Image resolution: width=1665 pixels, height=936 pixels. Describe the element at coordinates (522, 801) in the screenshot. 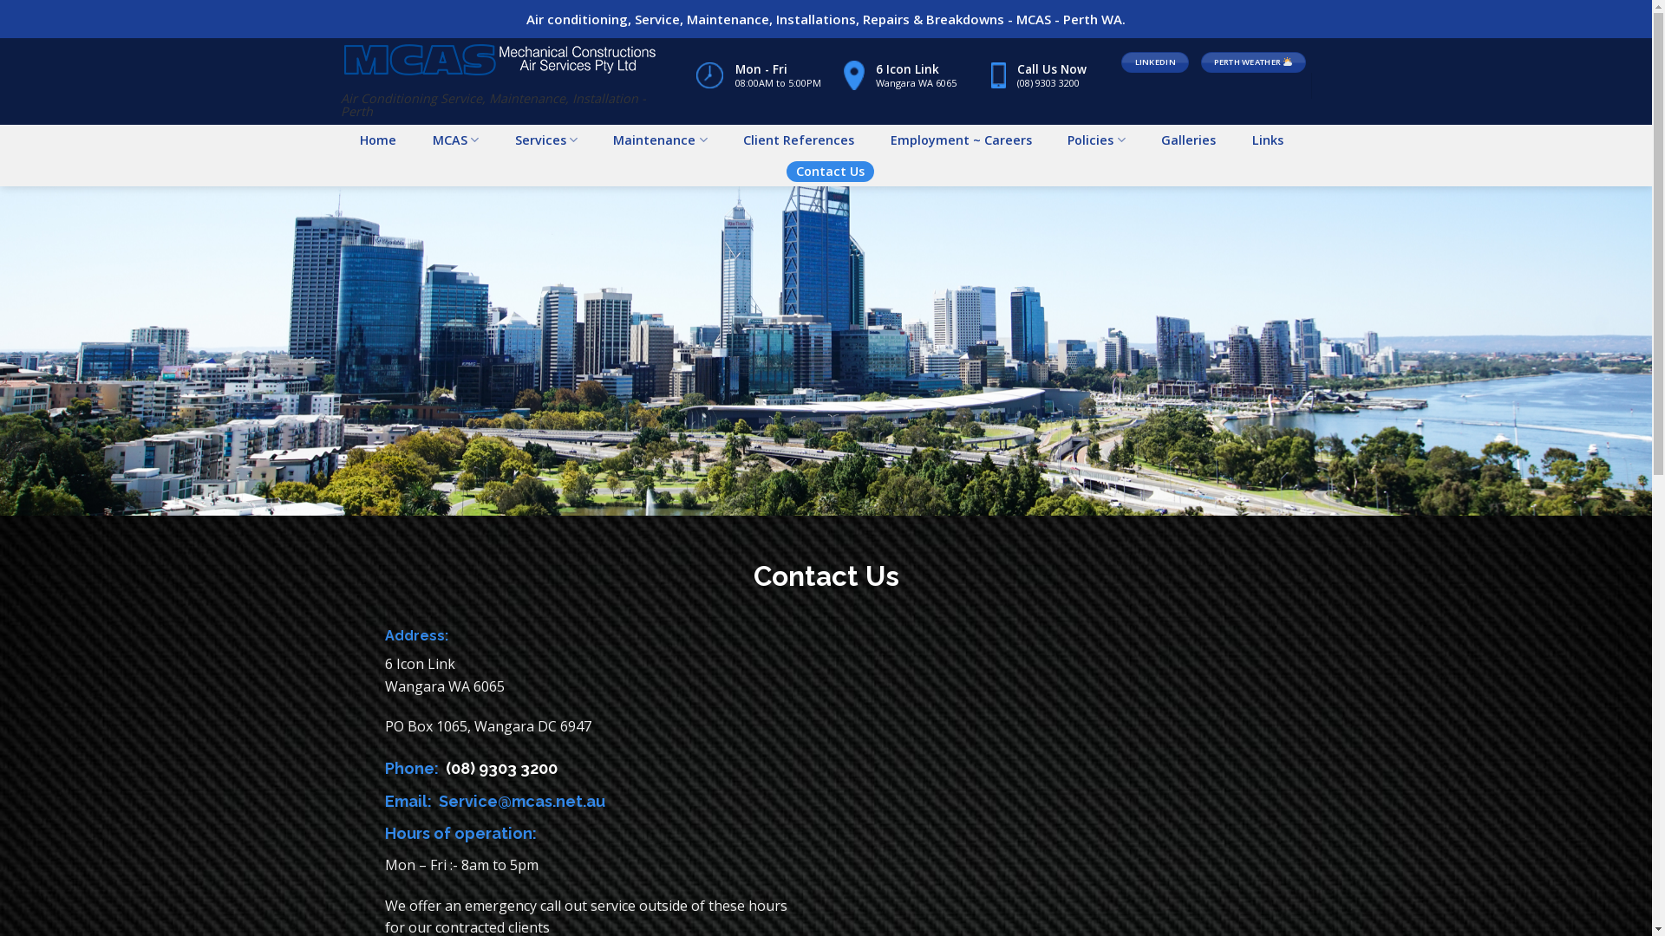

I see `Service@mcas.net.au` at that location.